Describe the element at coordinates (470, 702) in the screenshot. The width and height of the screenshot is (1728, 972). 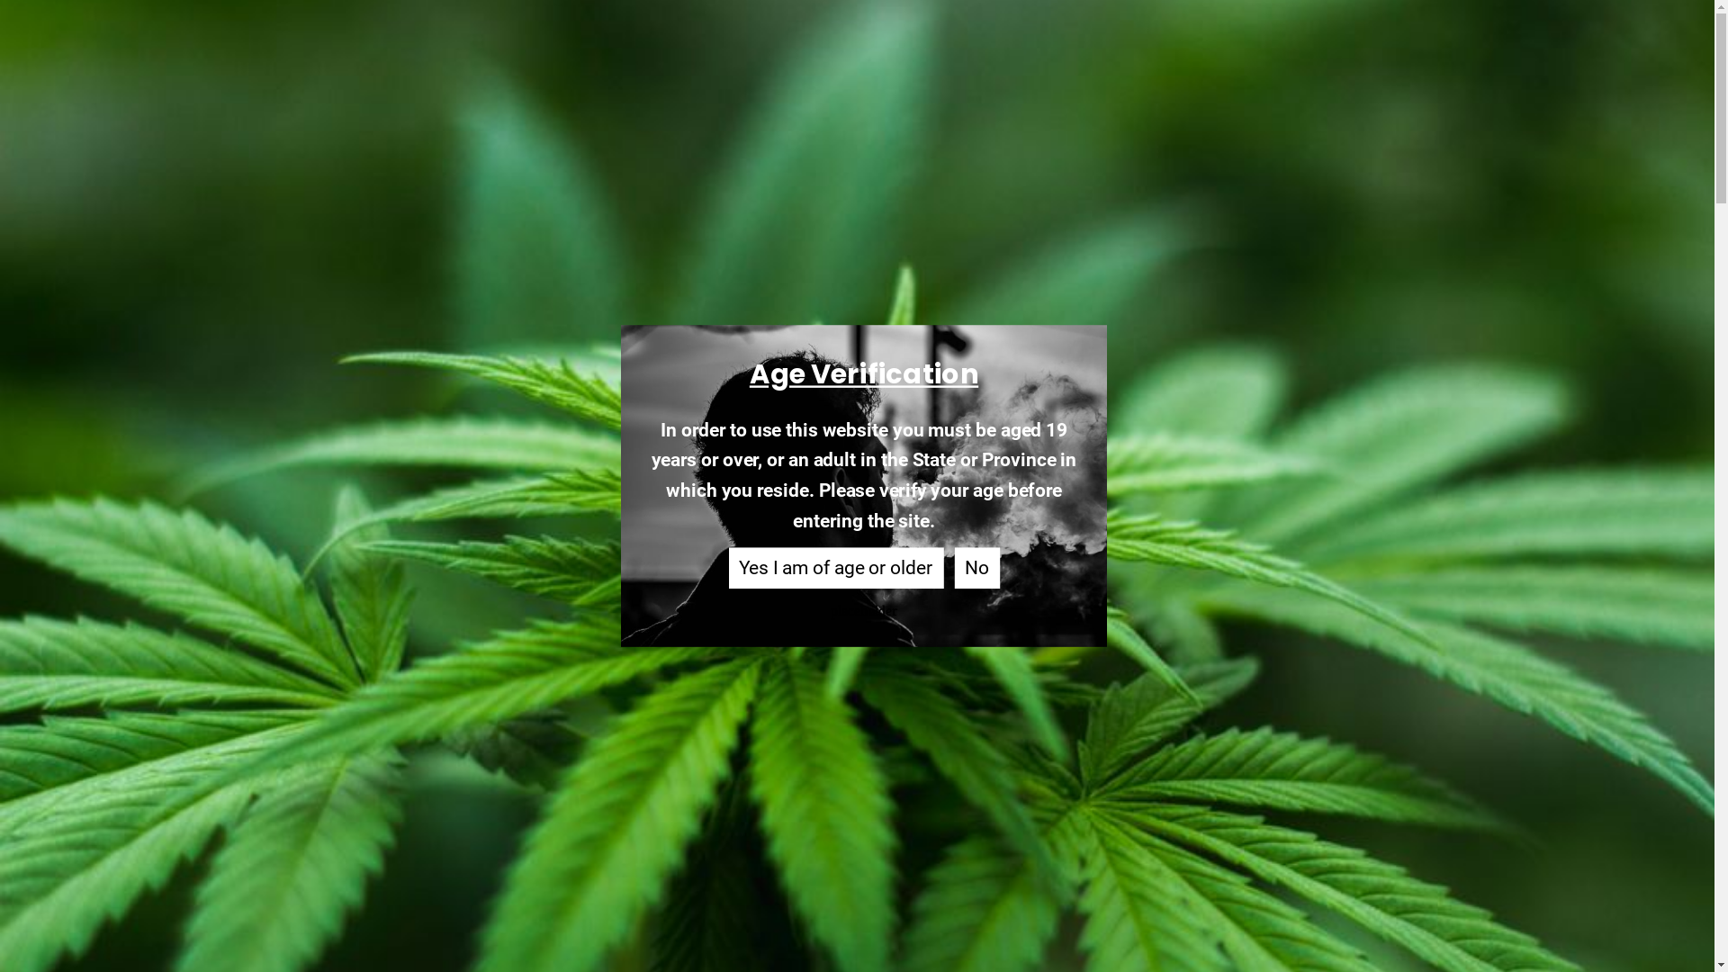
I see `ABOUT US` at that location.